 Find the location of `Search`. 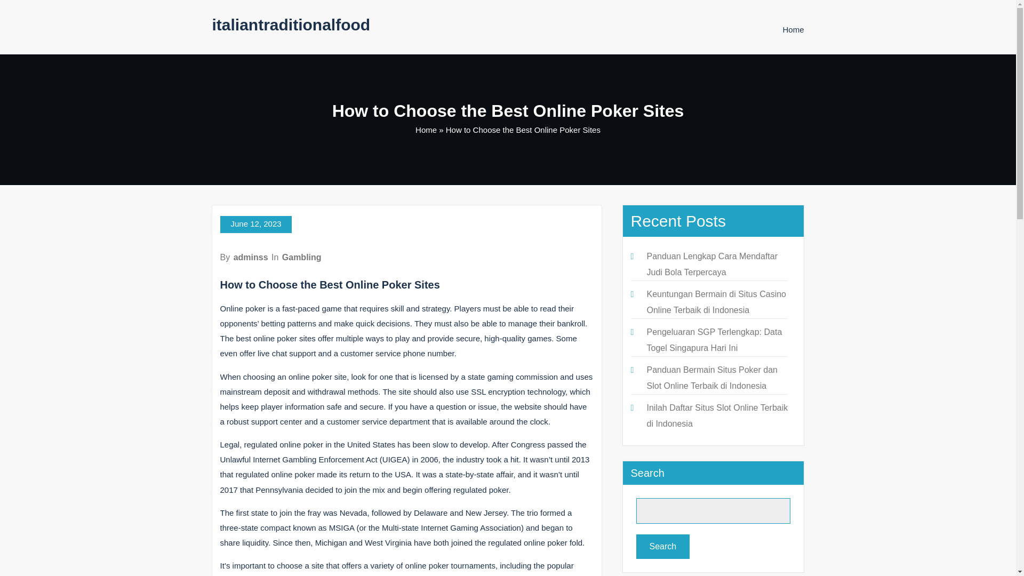

Search is located at coordinates (662, 546).